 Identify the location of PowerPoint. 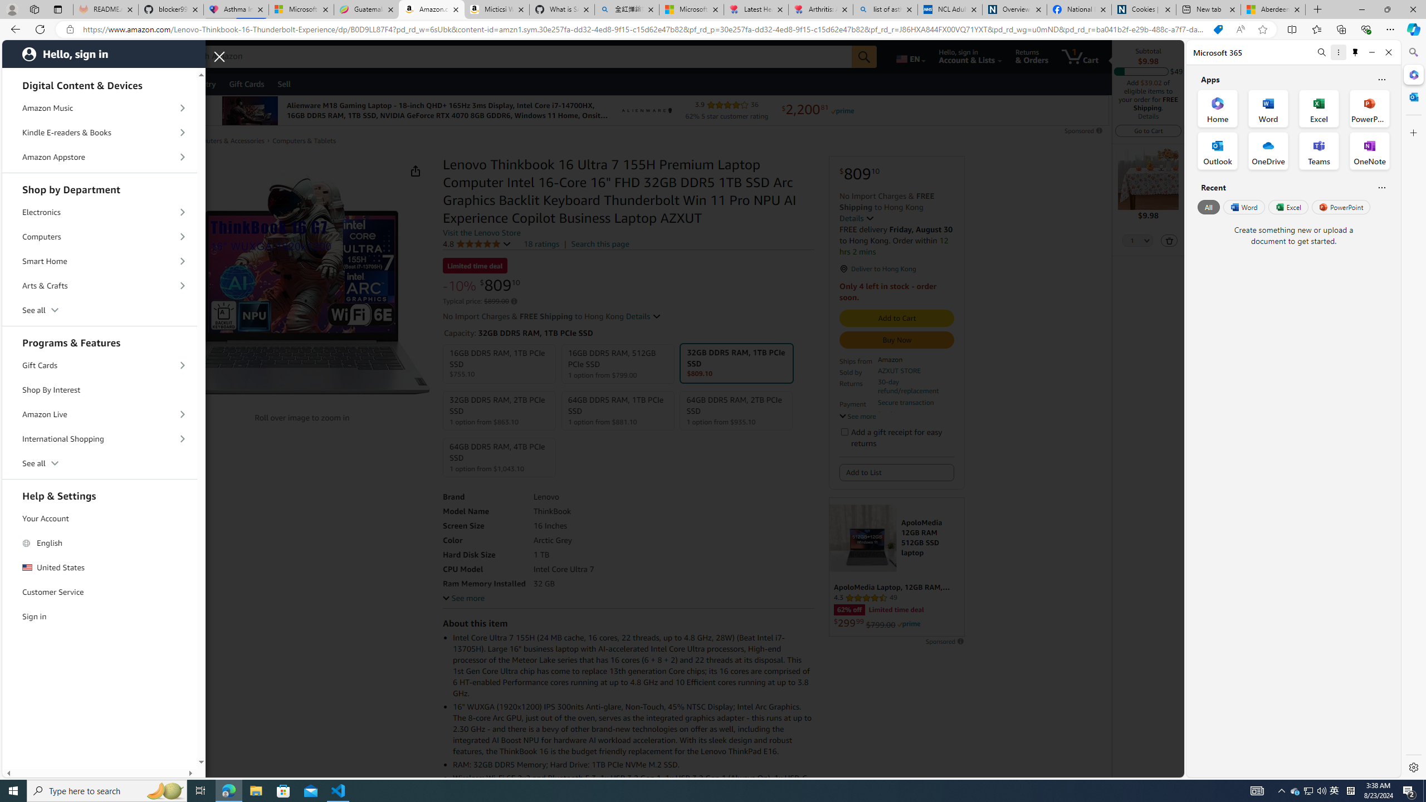
(1341, 207).